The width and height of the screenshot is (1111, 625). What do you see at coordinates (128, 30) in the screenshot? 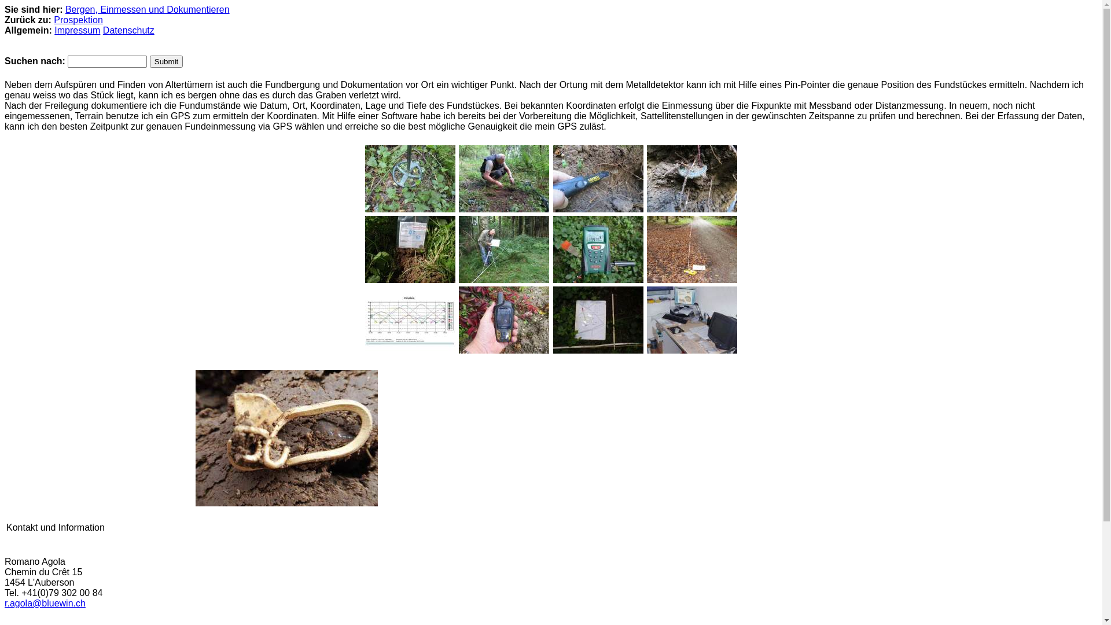
I see `Datenschutz` at bounding box center [128, 30].